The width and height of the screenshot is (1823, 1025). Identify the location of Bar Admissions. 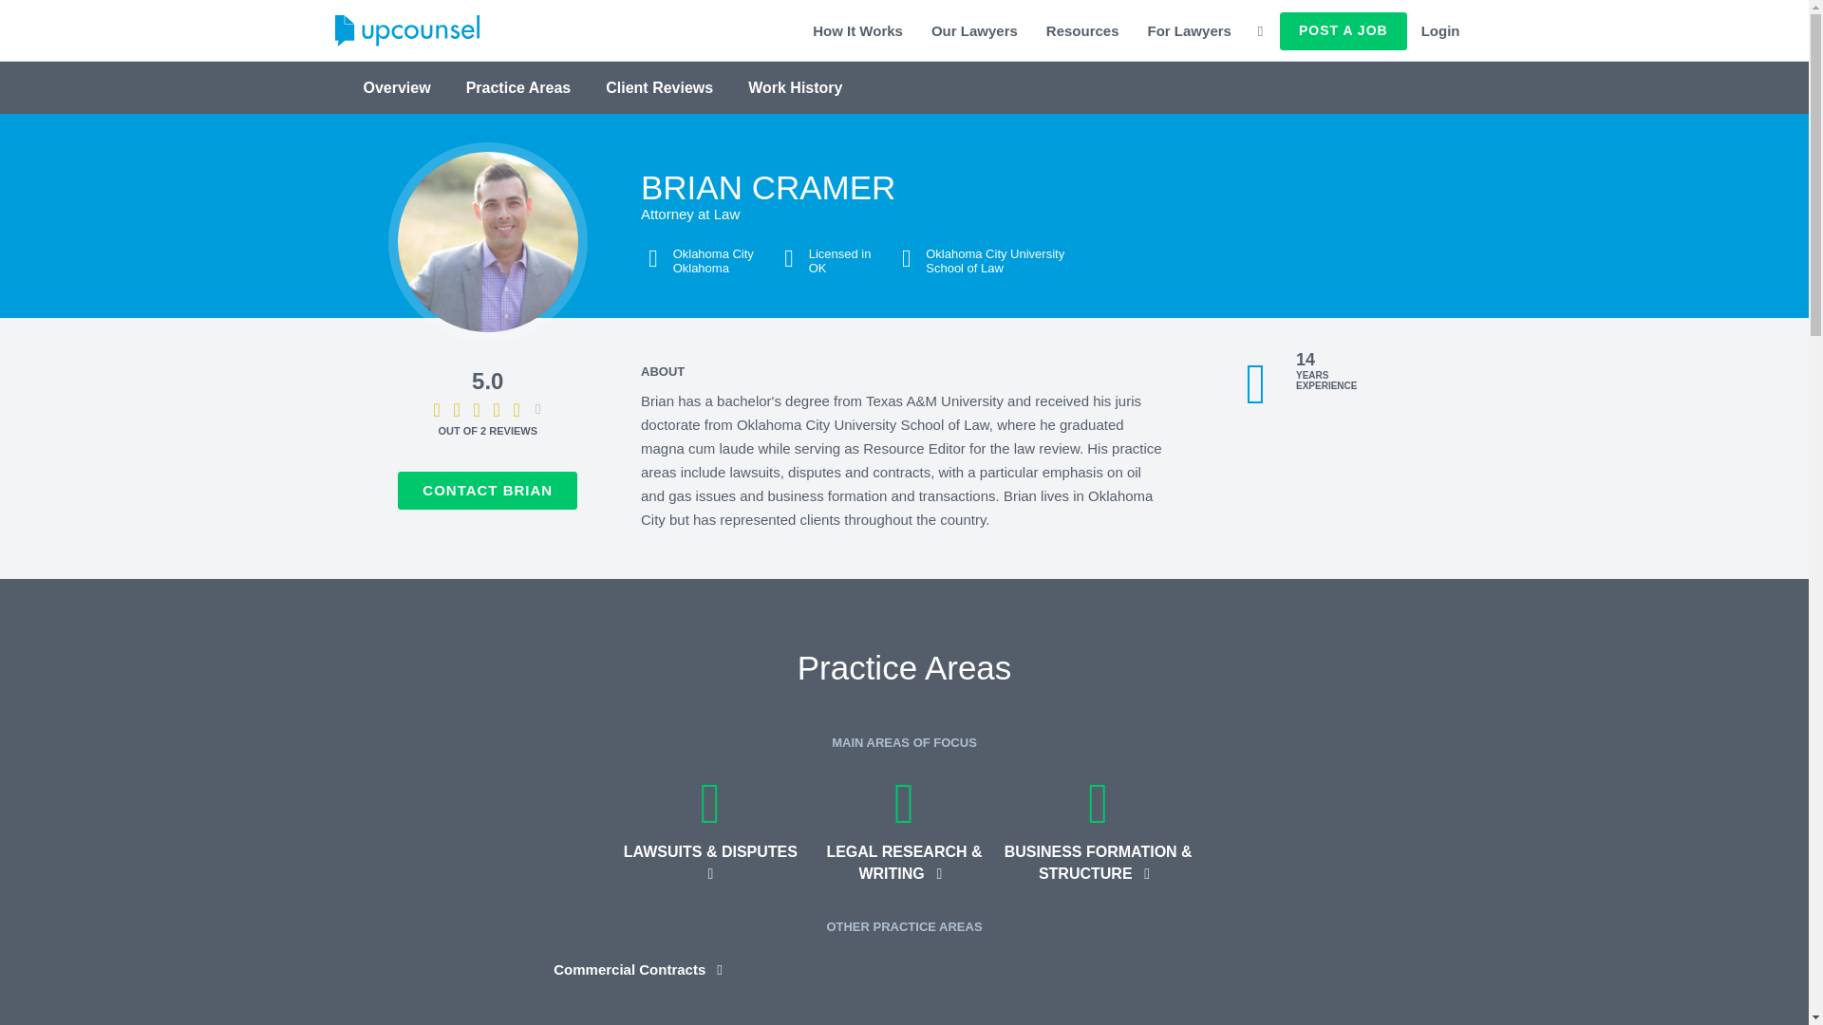
(788, 259).